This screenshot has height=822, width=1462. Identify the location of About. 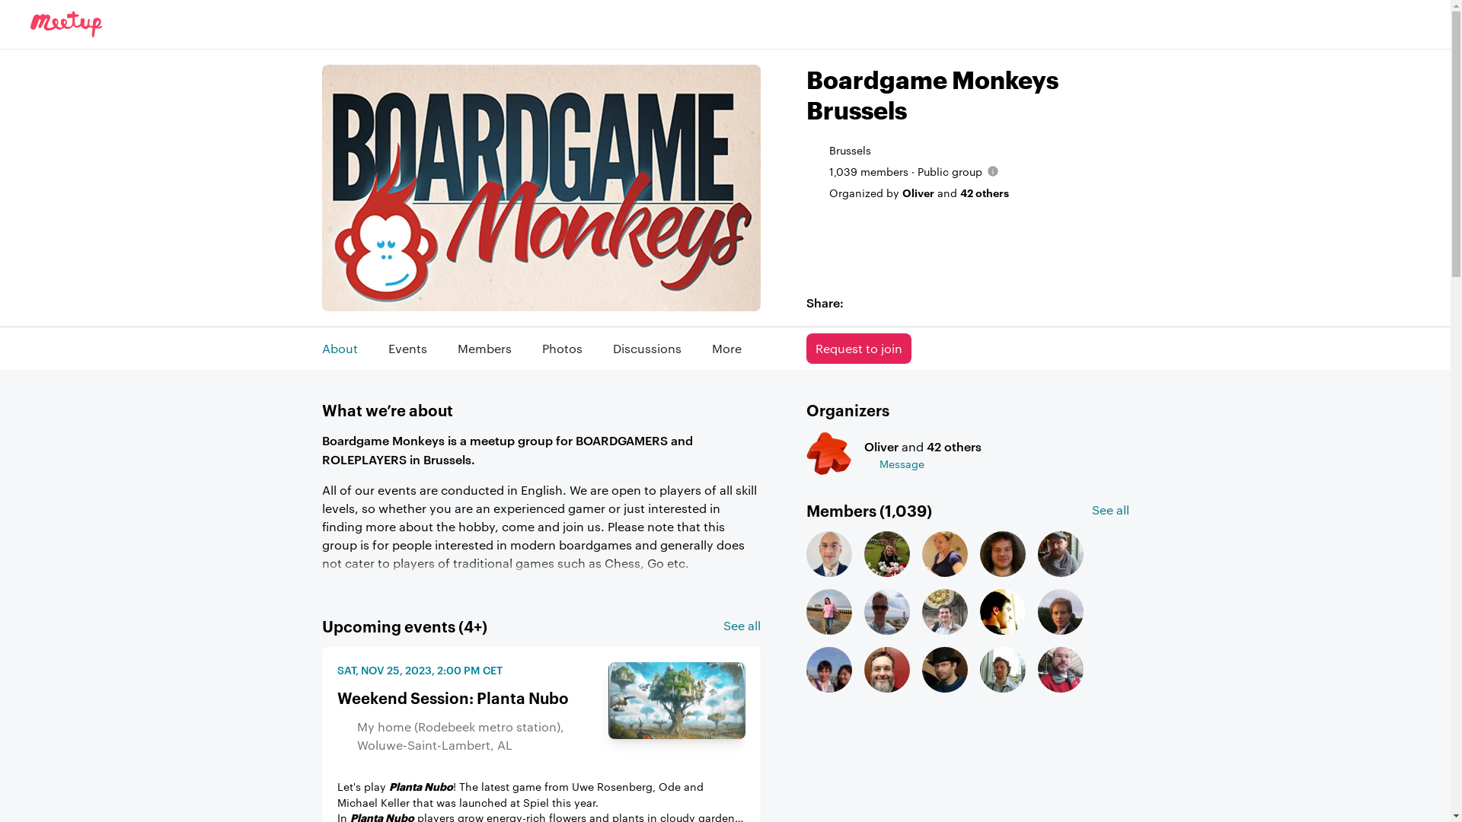
(340, 349).